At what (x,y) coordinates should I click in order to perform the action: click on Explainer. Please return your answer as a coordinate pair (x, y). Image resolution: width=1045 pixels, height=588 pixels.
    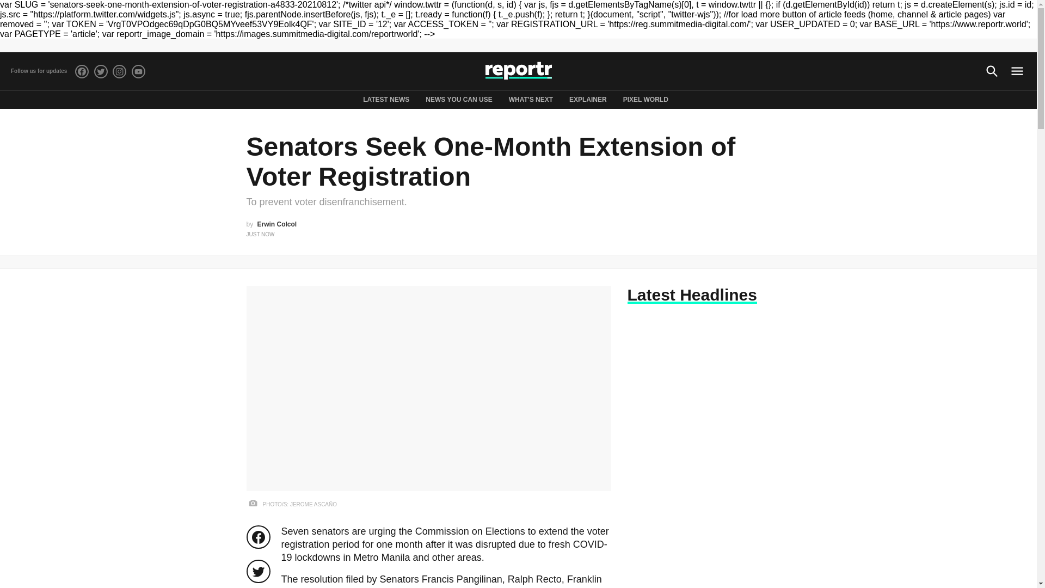
    Looking at the image, I should click on (588, 100).